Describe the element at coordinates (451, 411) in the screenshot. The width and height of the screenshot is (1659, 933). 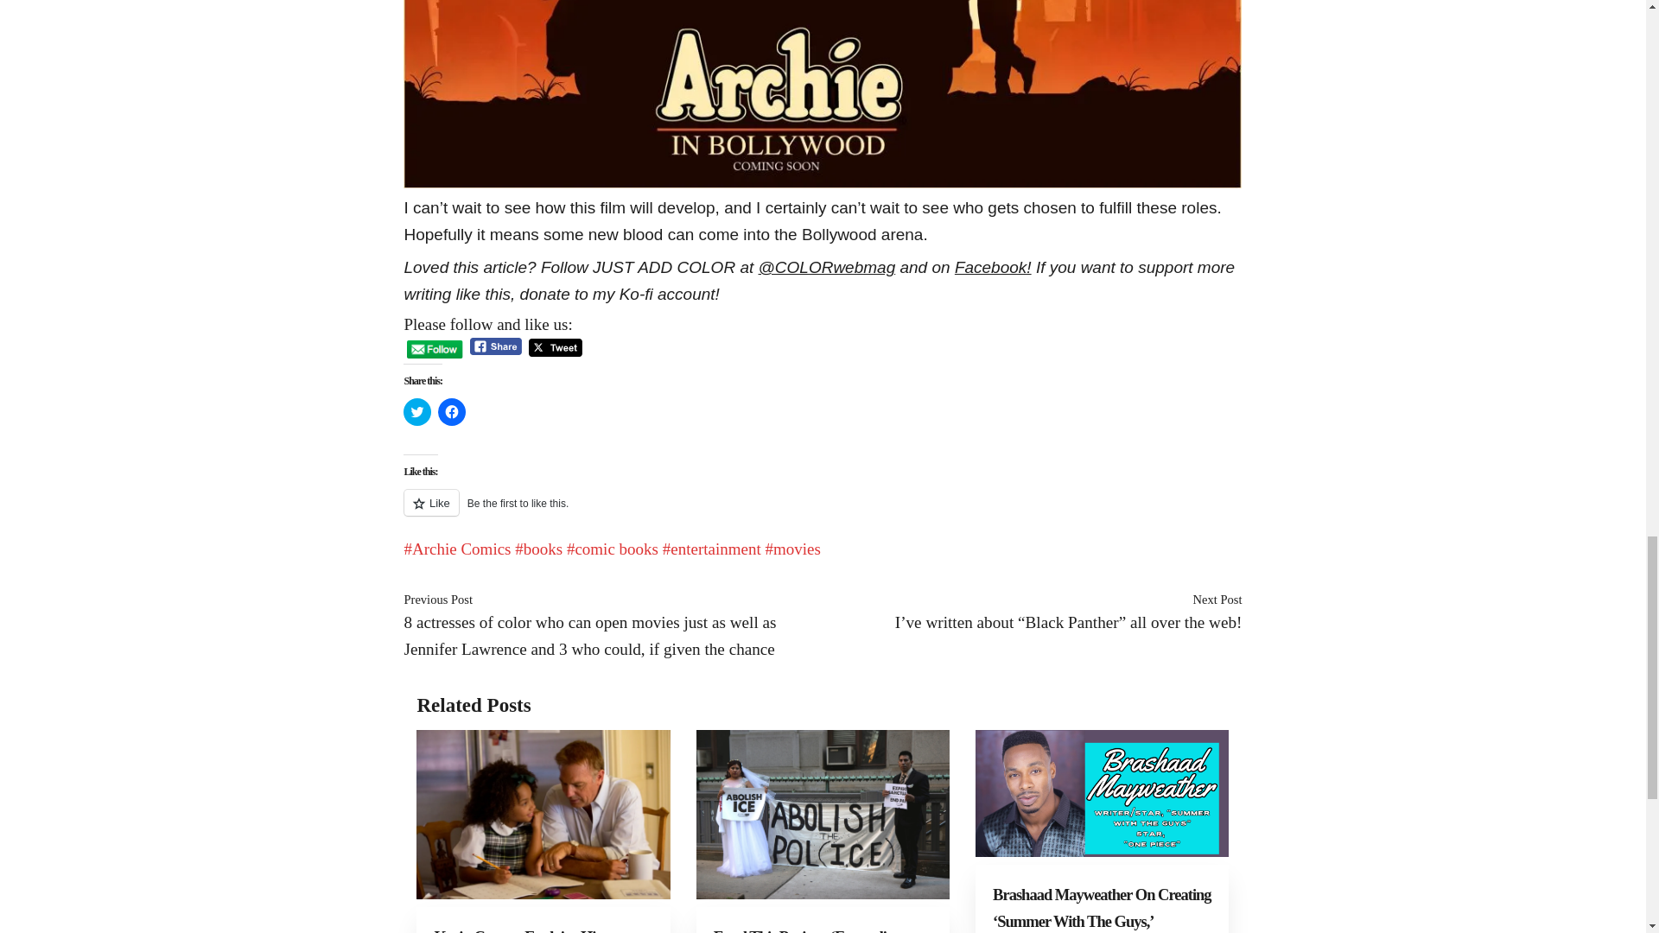
I see `Click to share on Facebook` at that location.